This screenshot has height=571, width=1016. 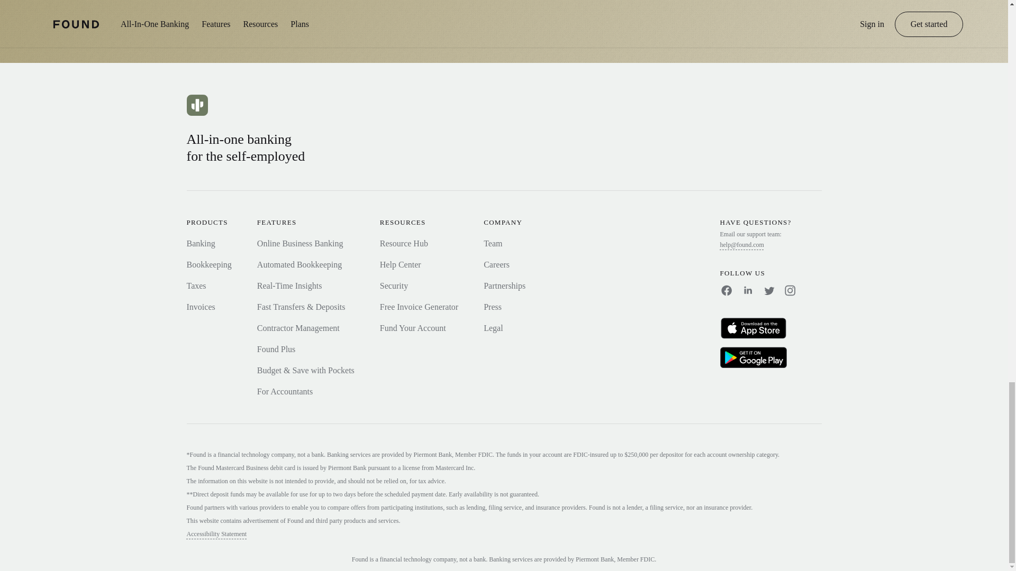 What do you see at coordinates (208, 264) in the screenshot?
I see `Bookkeeping` at bounding box center [208, 264].